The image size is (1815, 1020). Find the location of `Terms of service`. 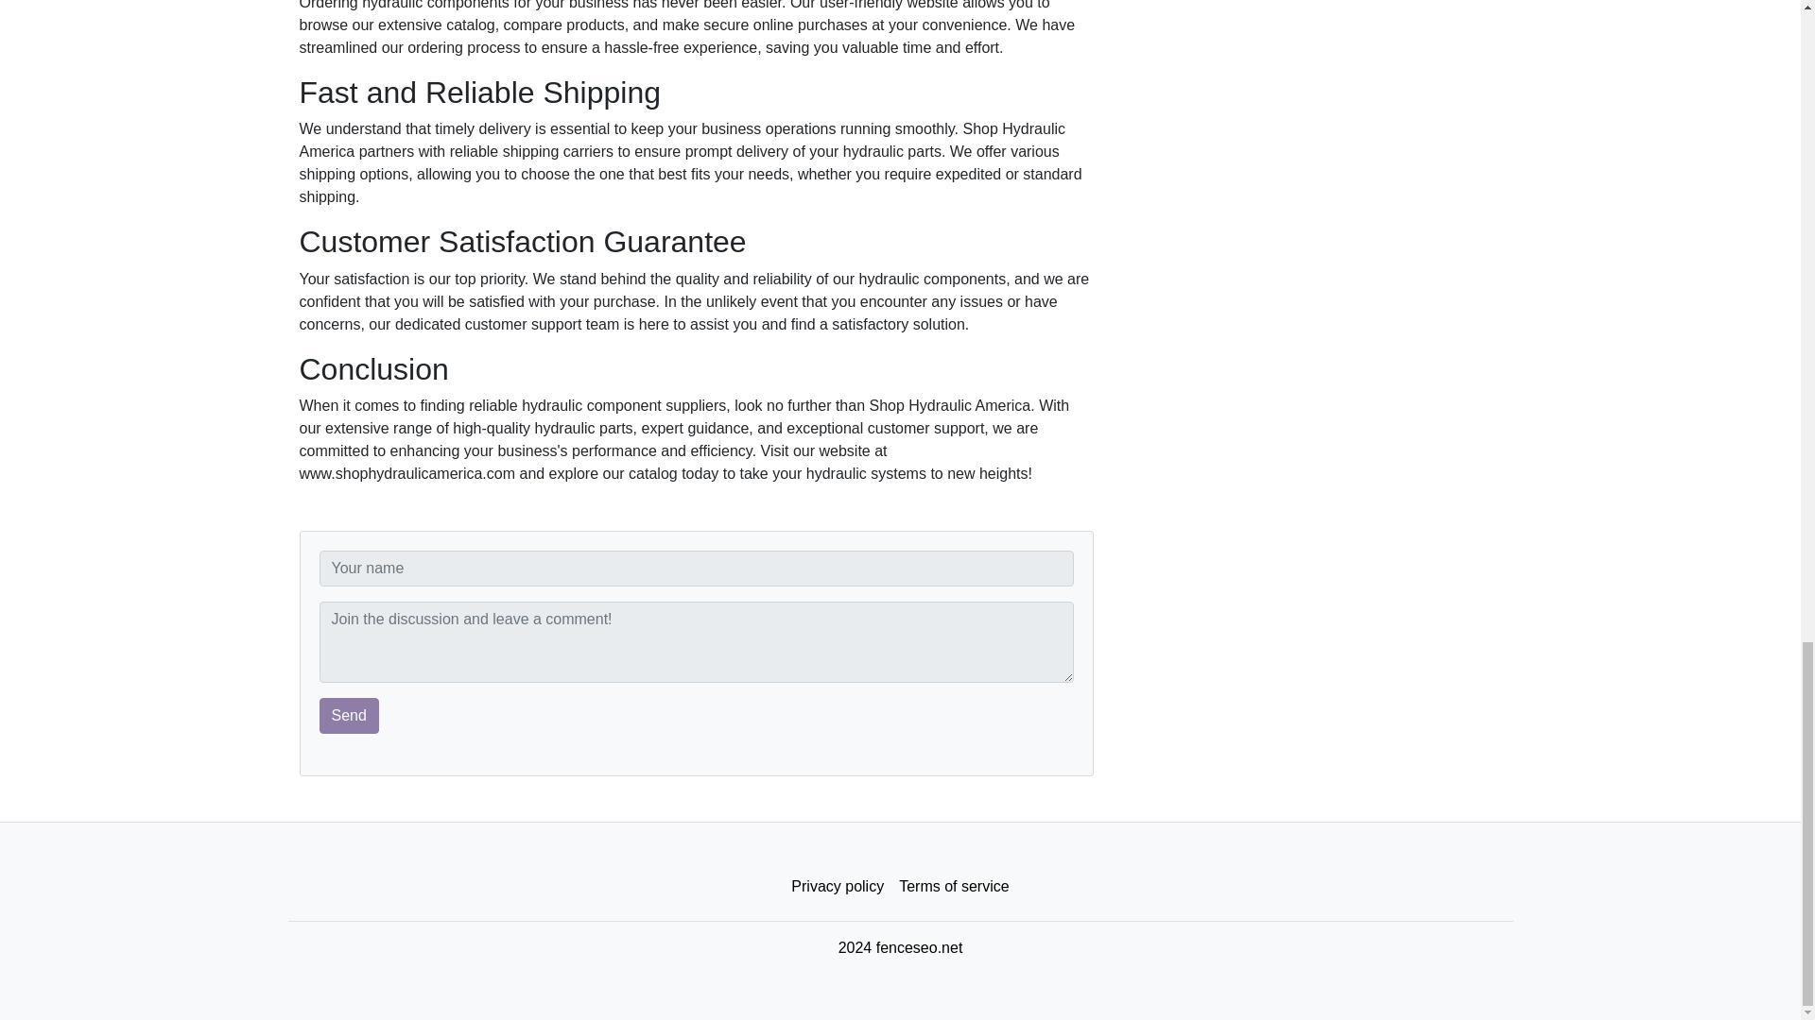

Terms of service is located at coordinates (953, 887).